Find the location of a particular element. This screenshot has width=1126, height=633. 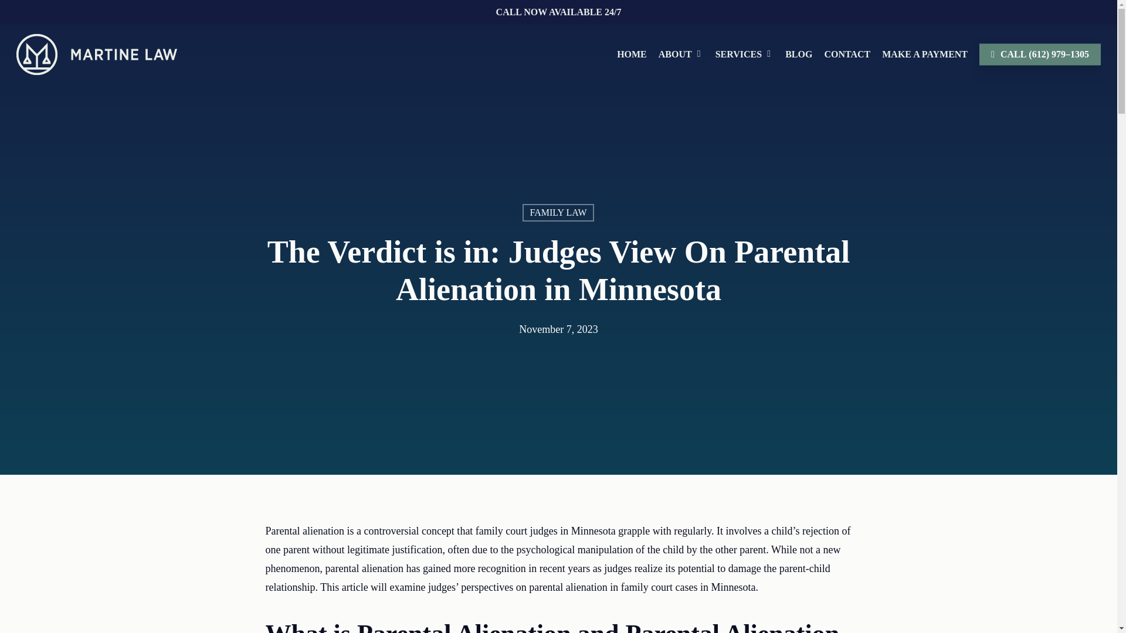

BLOG is located at coordinates (799, 54).